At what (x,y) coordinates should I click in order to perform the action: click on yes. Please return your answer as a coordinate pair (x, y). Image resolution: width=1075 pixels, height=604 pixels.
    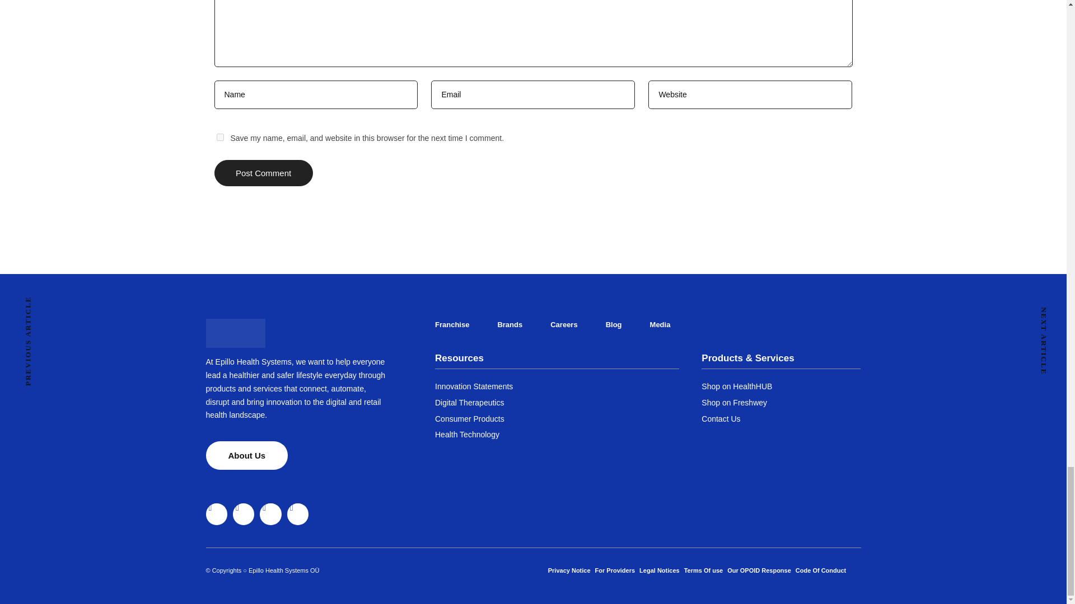
    Looking at the image, I should click on (219, 136).